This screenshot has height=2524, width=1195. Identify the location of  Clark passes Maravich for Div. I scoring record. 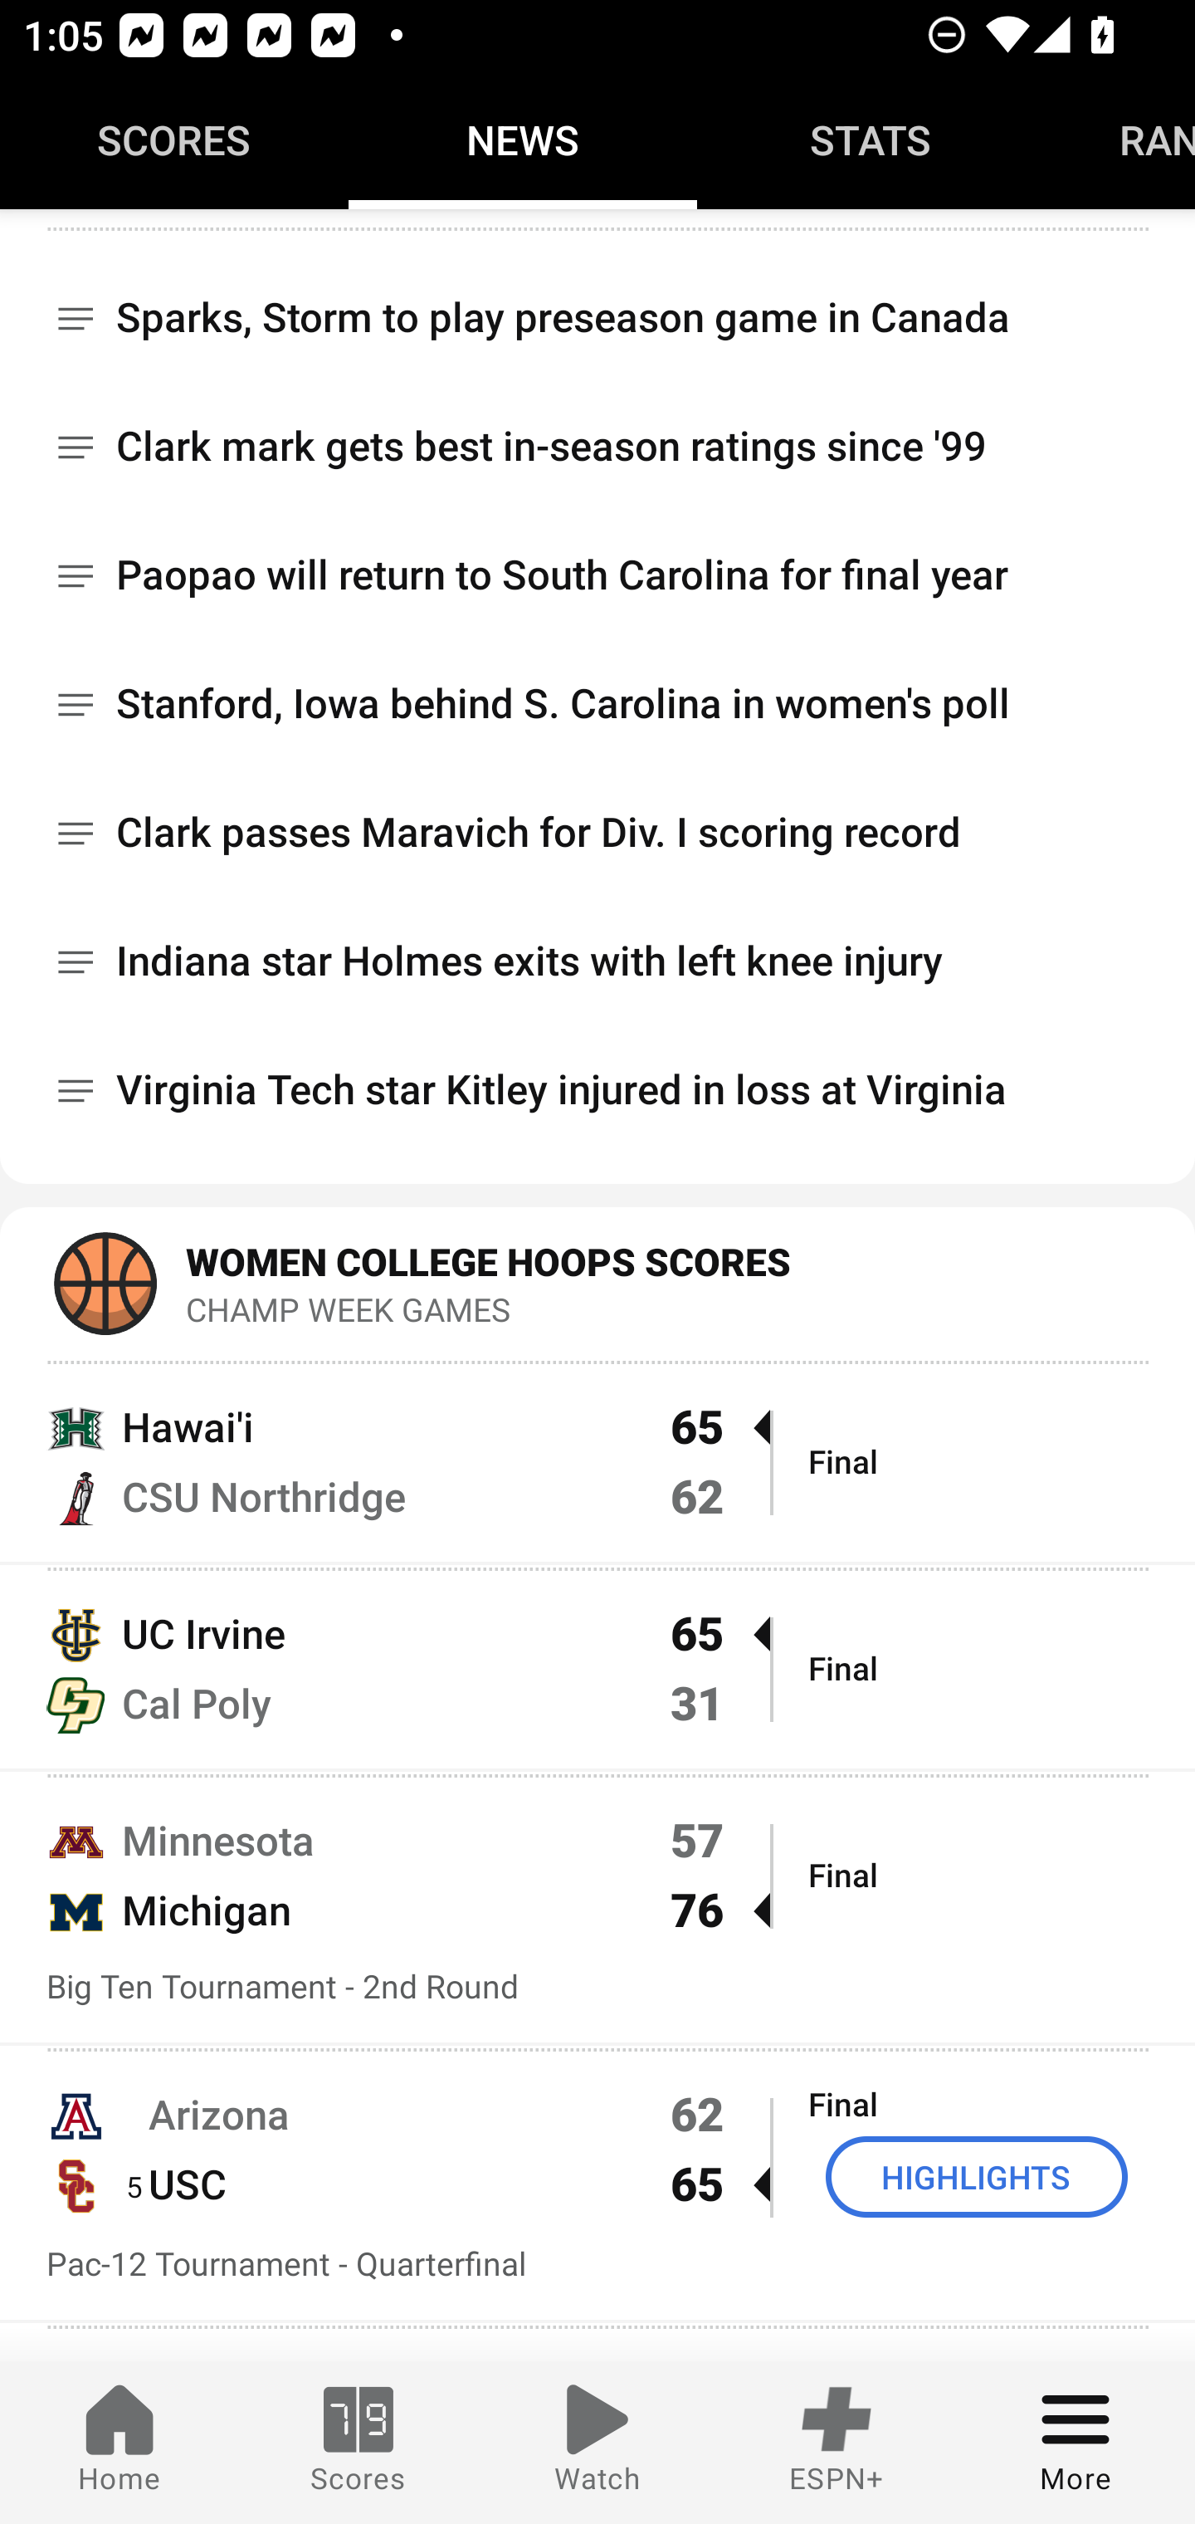
(597, 834).